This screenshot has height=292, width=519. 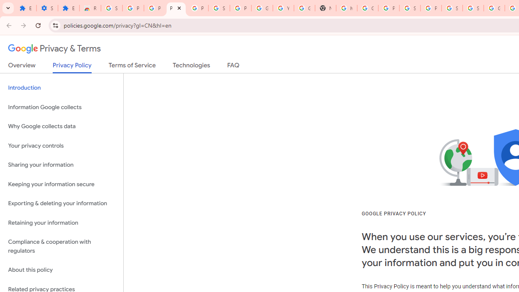 I want to click on Sign in - Google Accounts, so click(x=112, y=8).